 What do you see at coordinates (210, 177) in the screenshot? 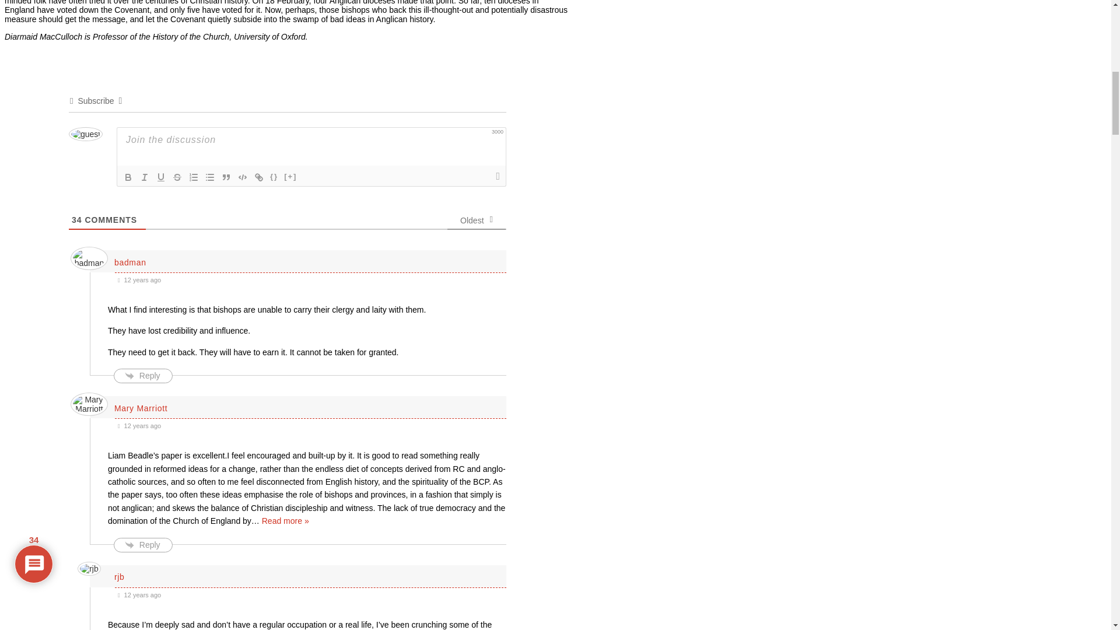
I see `bullet` at bounding box center [210, 177].